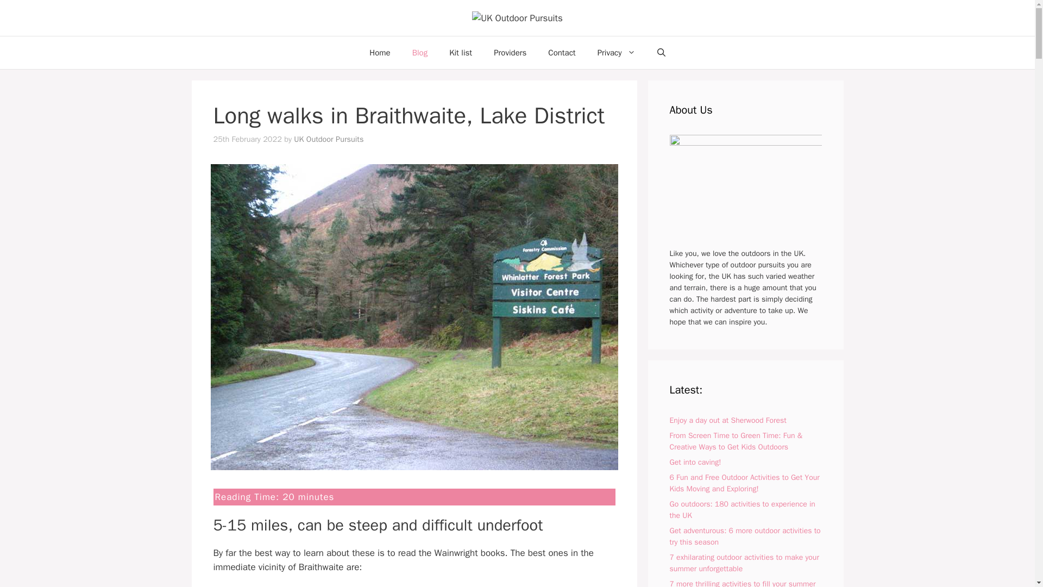 The height and width of the screenshot is (587, 1043). Describe the element at coordinates (379, 52) in the screenshot. I see `Home` at that location.